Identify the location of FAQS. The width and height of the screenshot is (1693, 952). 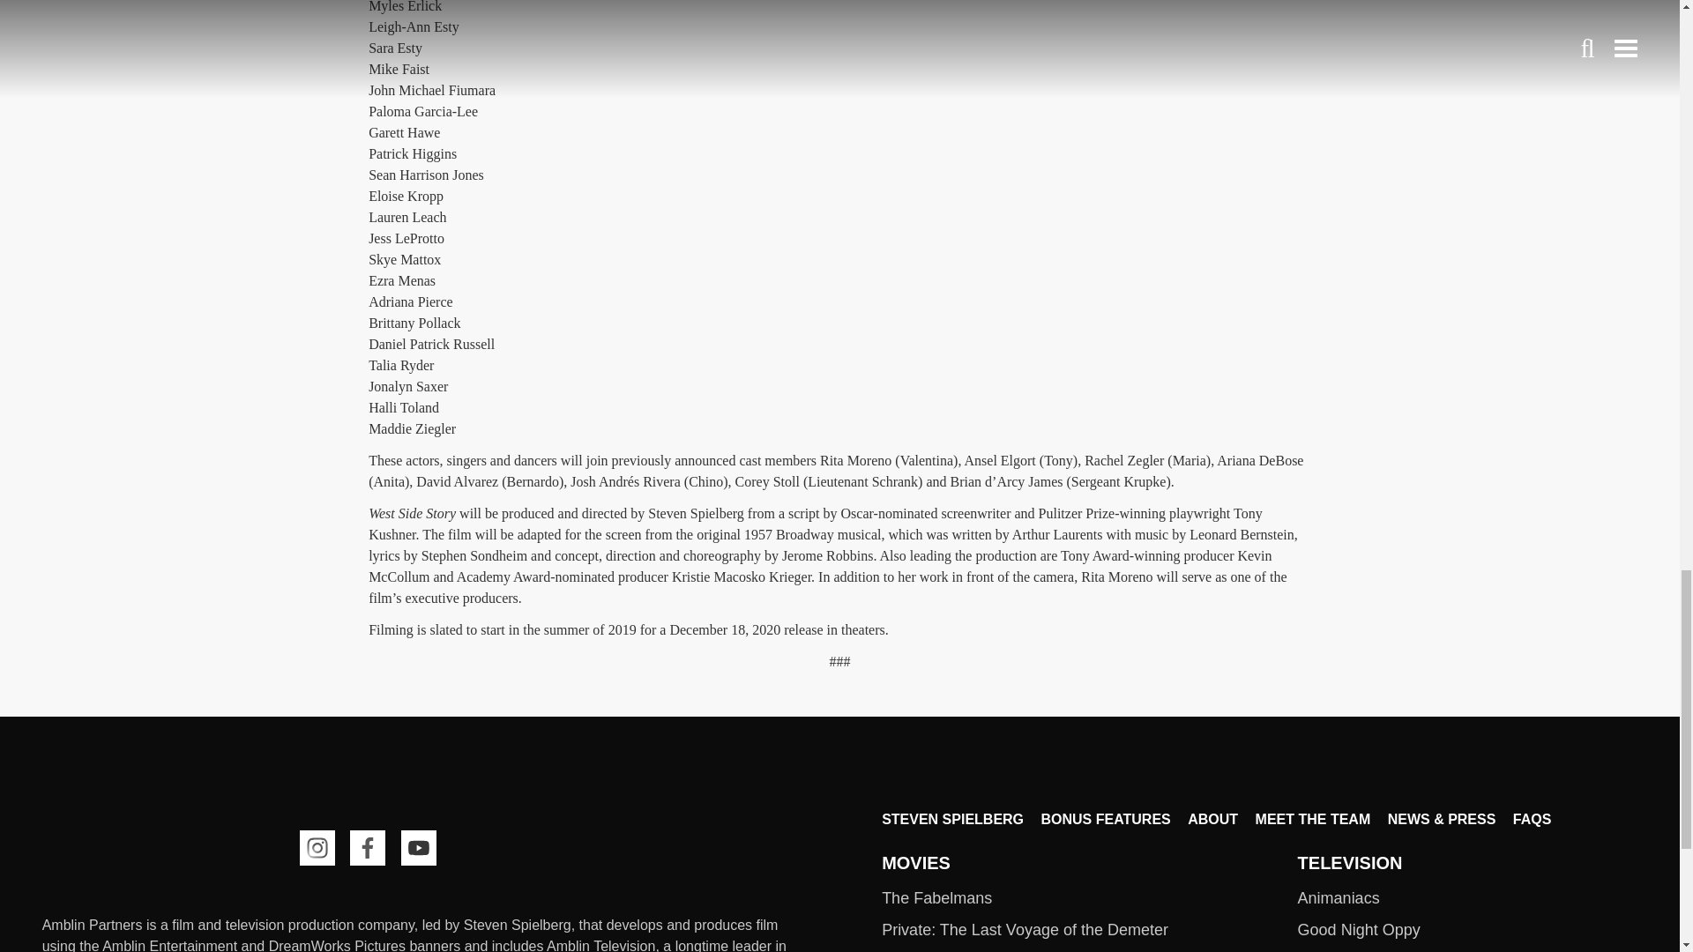
(1533, 820).